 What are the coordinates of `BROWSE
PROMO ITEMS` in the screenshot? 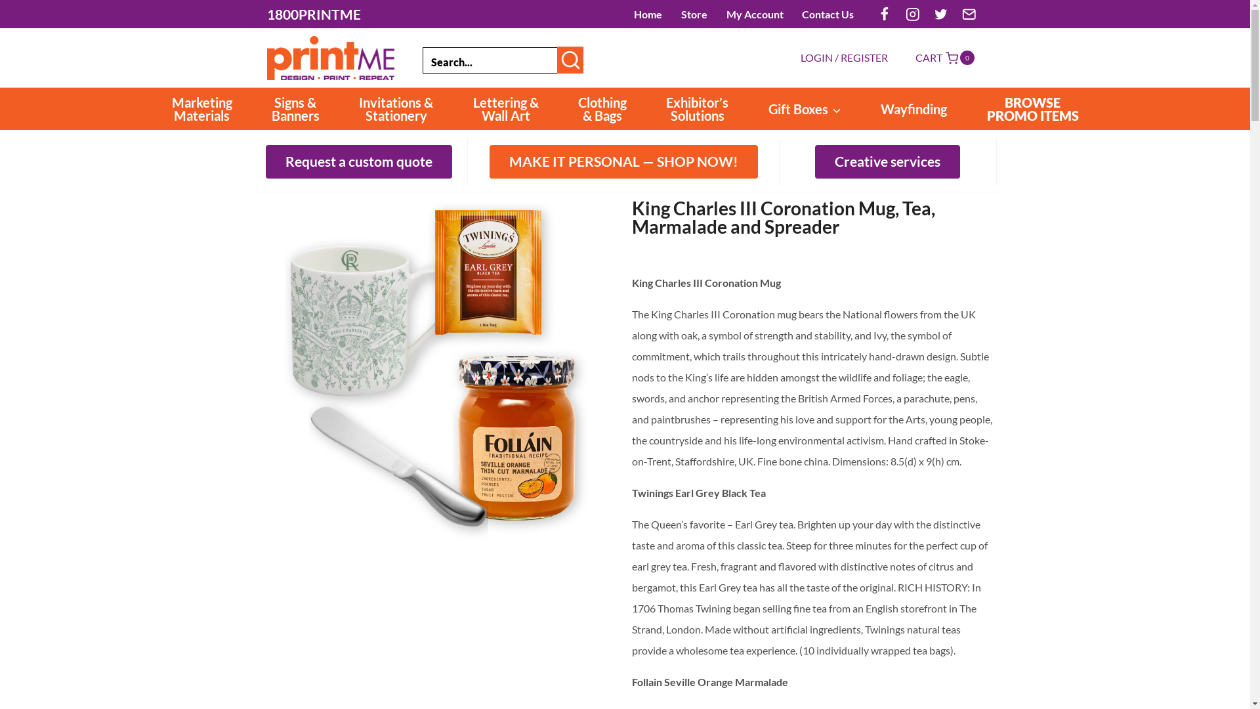 It's located at (1033, 109).